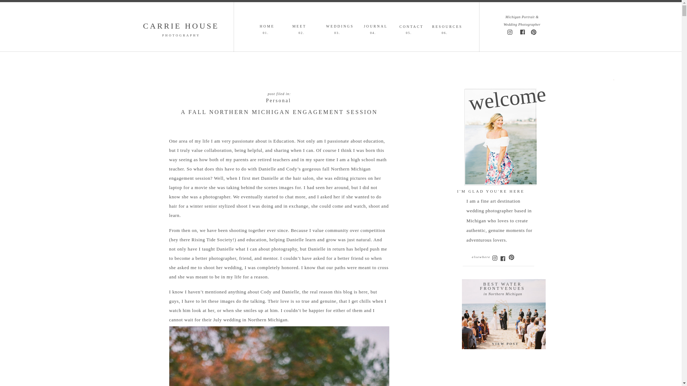  I want to click on 04., so click(373, 32).